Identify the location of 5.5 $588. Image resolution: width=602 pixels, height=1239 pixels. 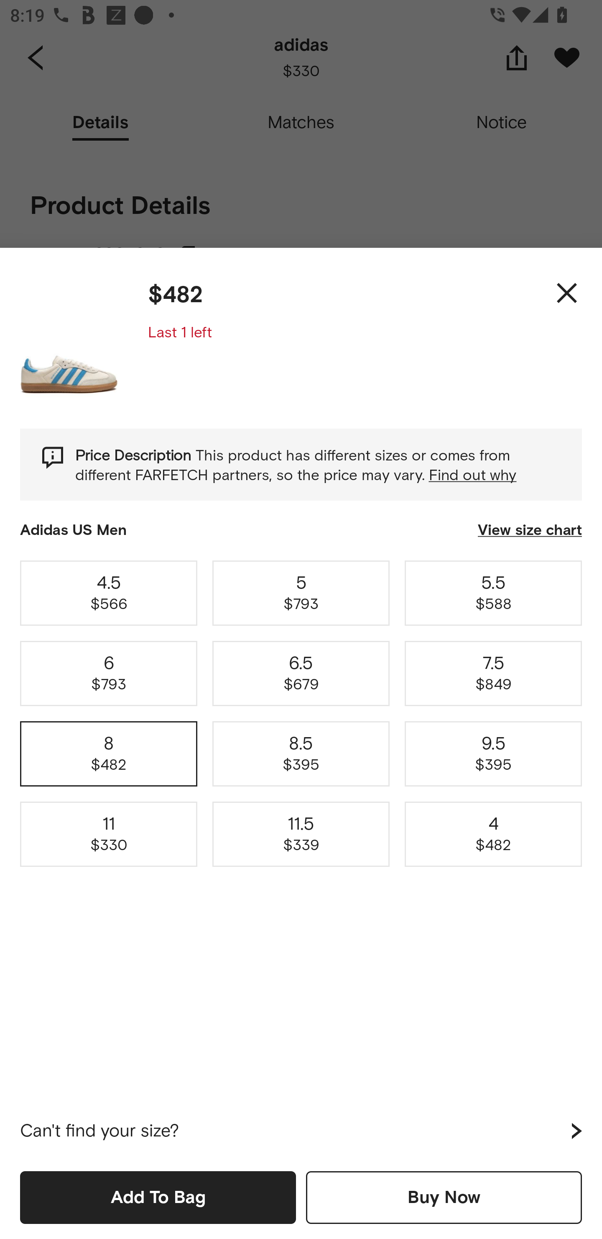
(493, 593).